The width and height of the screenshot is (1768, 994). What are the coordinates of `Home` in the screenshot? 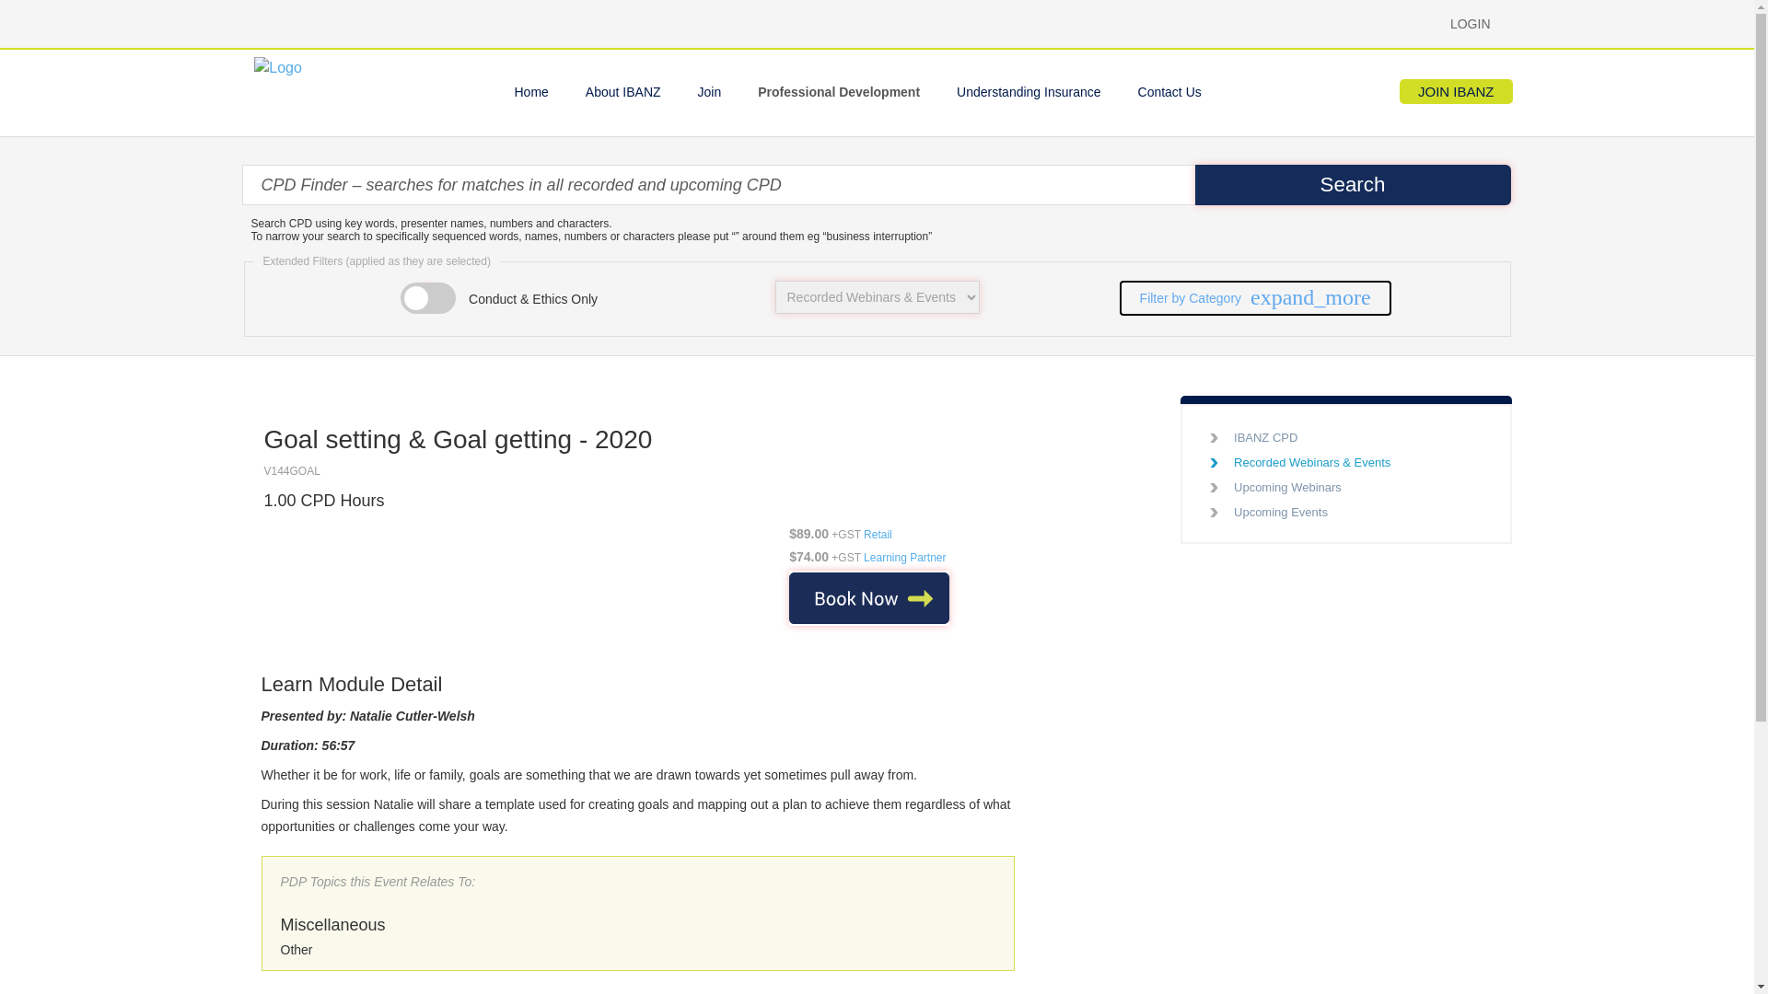 It's located at (530, 92).